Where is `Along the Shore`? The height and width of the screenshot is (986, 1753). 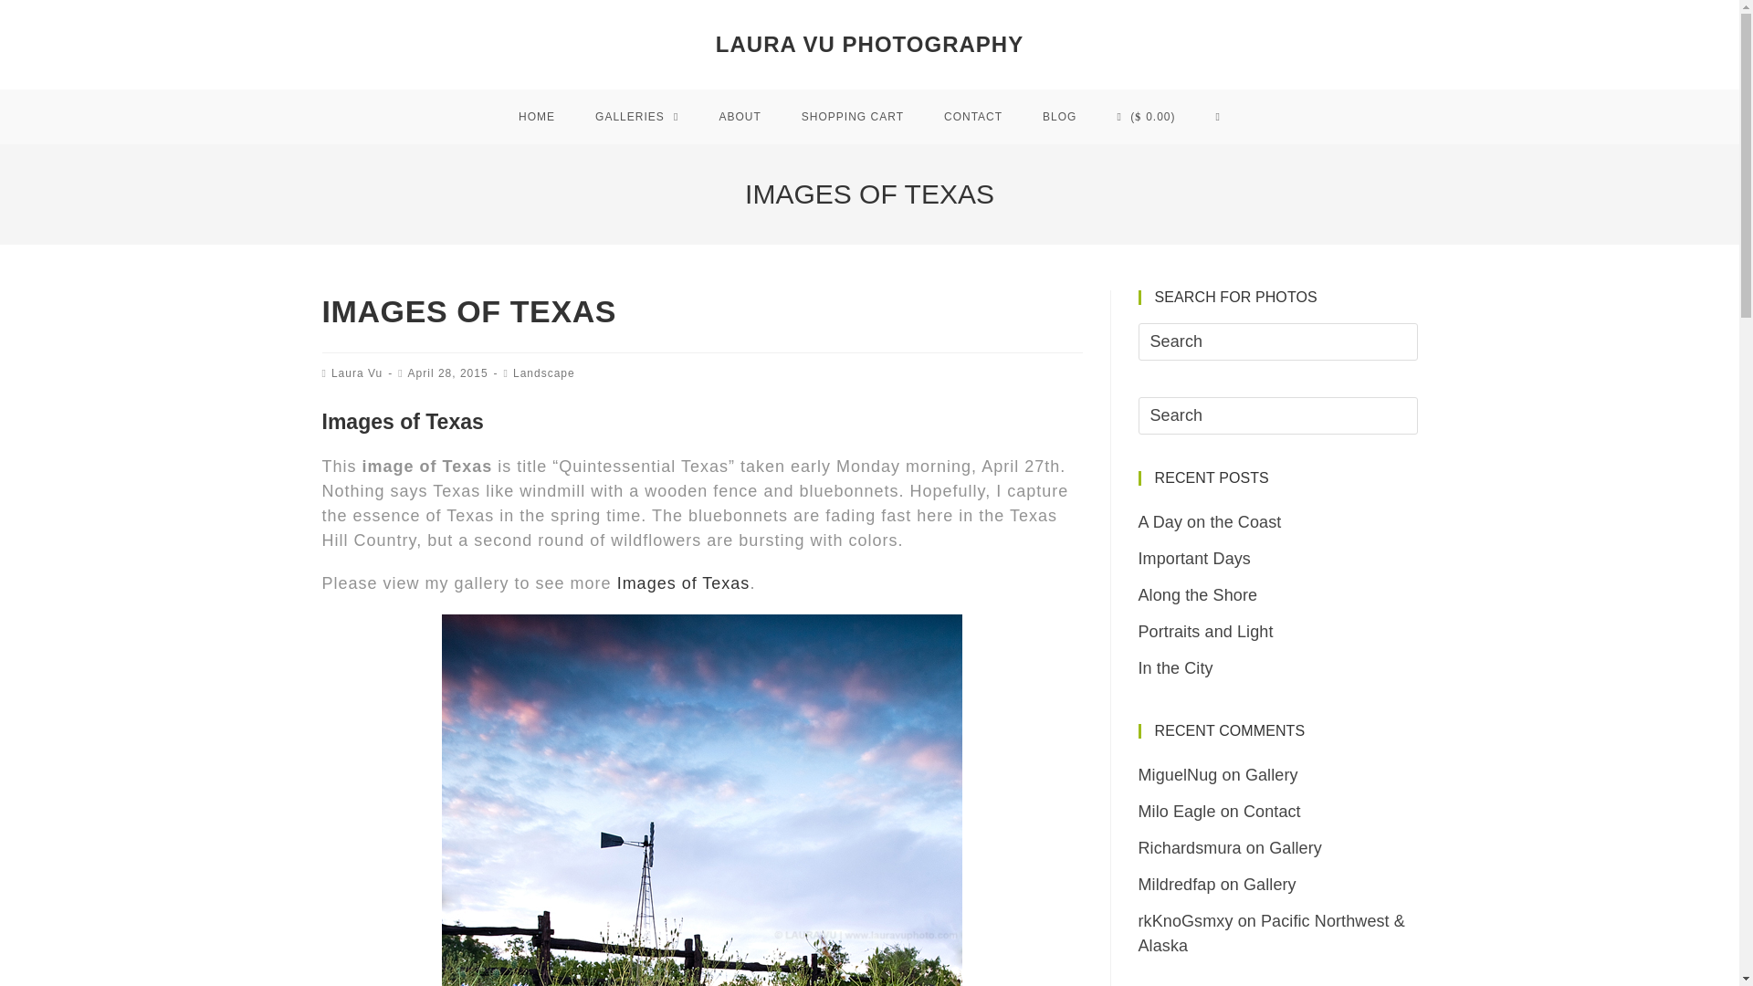 Along the Shore is located at coordinates (1197, 595).